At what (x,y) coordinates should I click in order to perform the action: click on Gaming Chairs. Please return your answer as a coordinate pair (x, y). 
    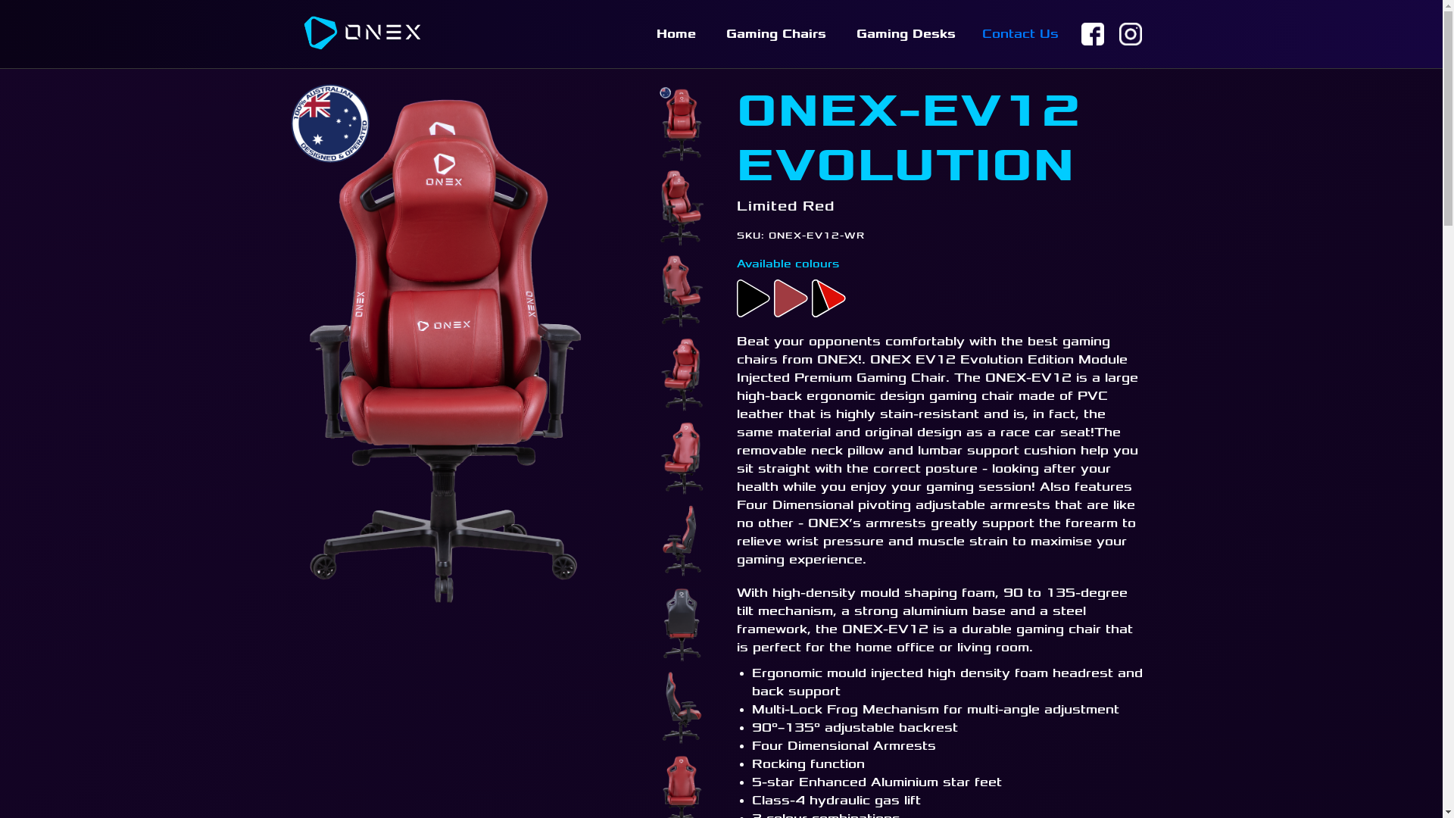
    Looking at the image, I should click on (775, 34).